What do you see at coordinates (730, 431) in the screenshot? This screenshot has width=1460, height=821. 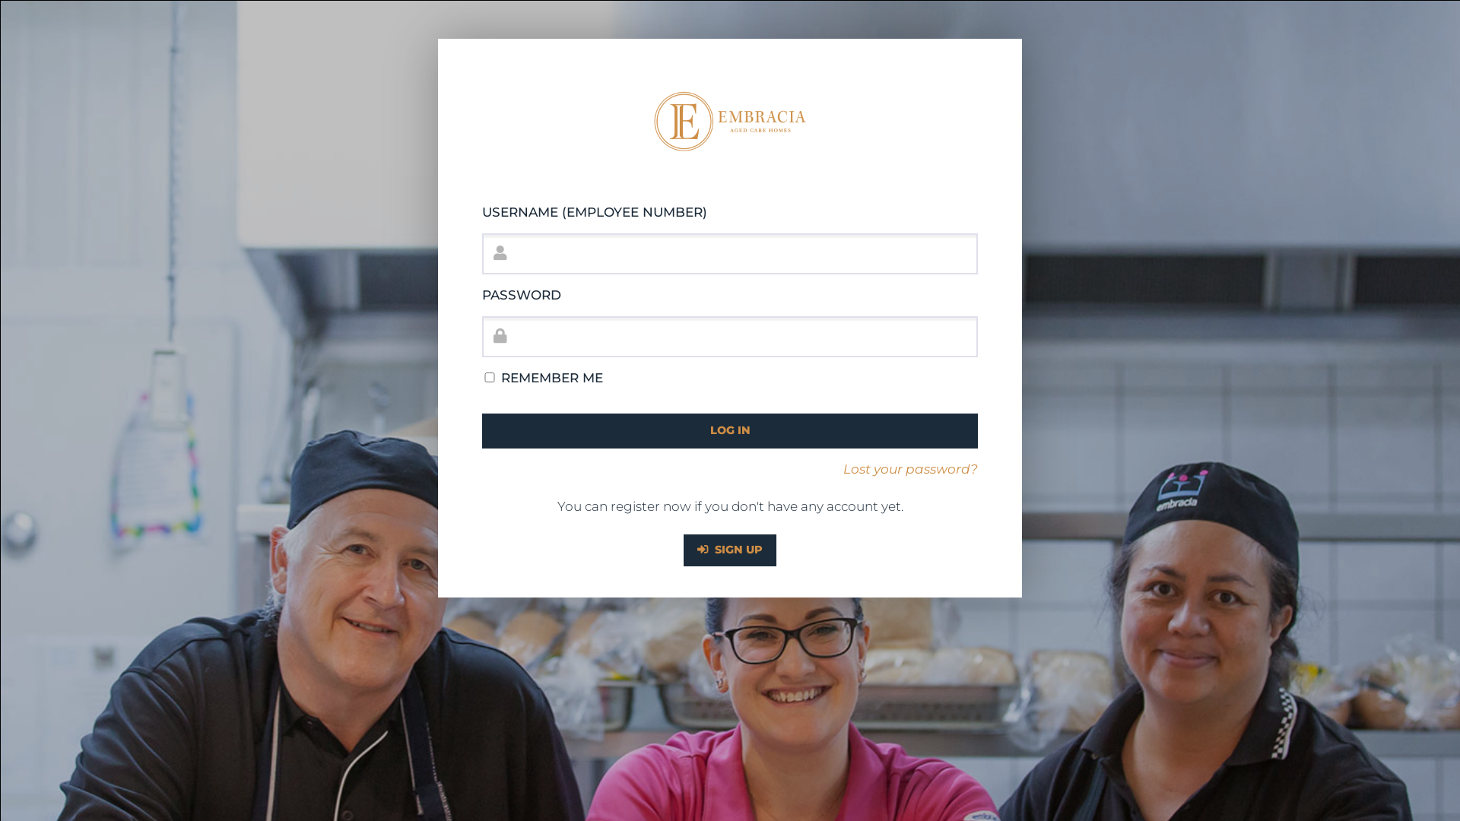 I see `Log In` at bounding box center [730, 431].